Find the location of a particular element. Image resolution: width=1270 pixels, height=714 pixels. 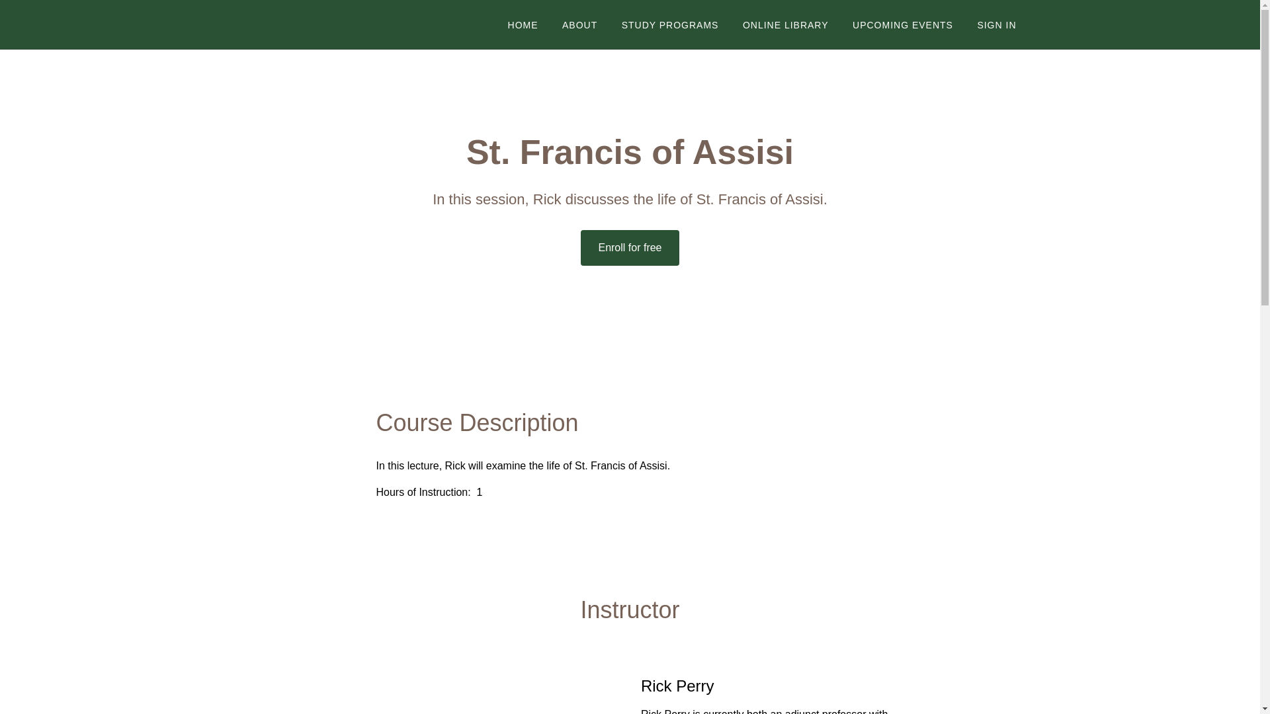

UPCOMING EVENTS is located at coordinates (902, 25).